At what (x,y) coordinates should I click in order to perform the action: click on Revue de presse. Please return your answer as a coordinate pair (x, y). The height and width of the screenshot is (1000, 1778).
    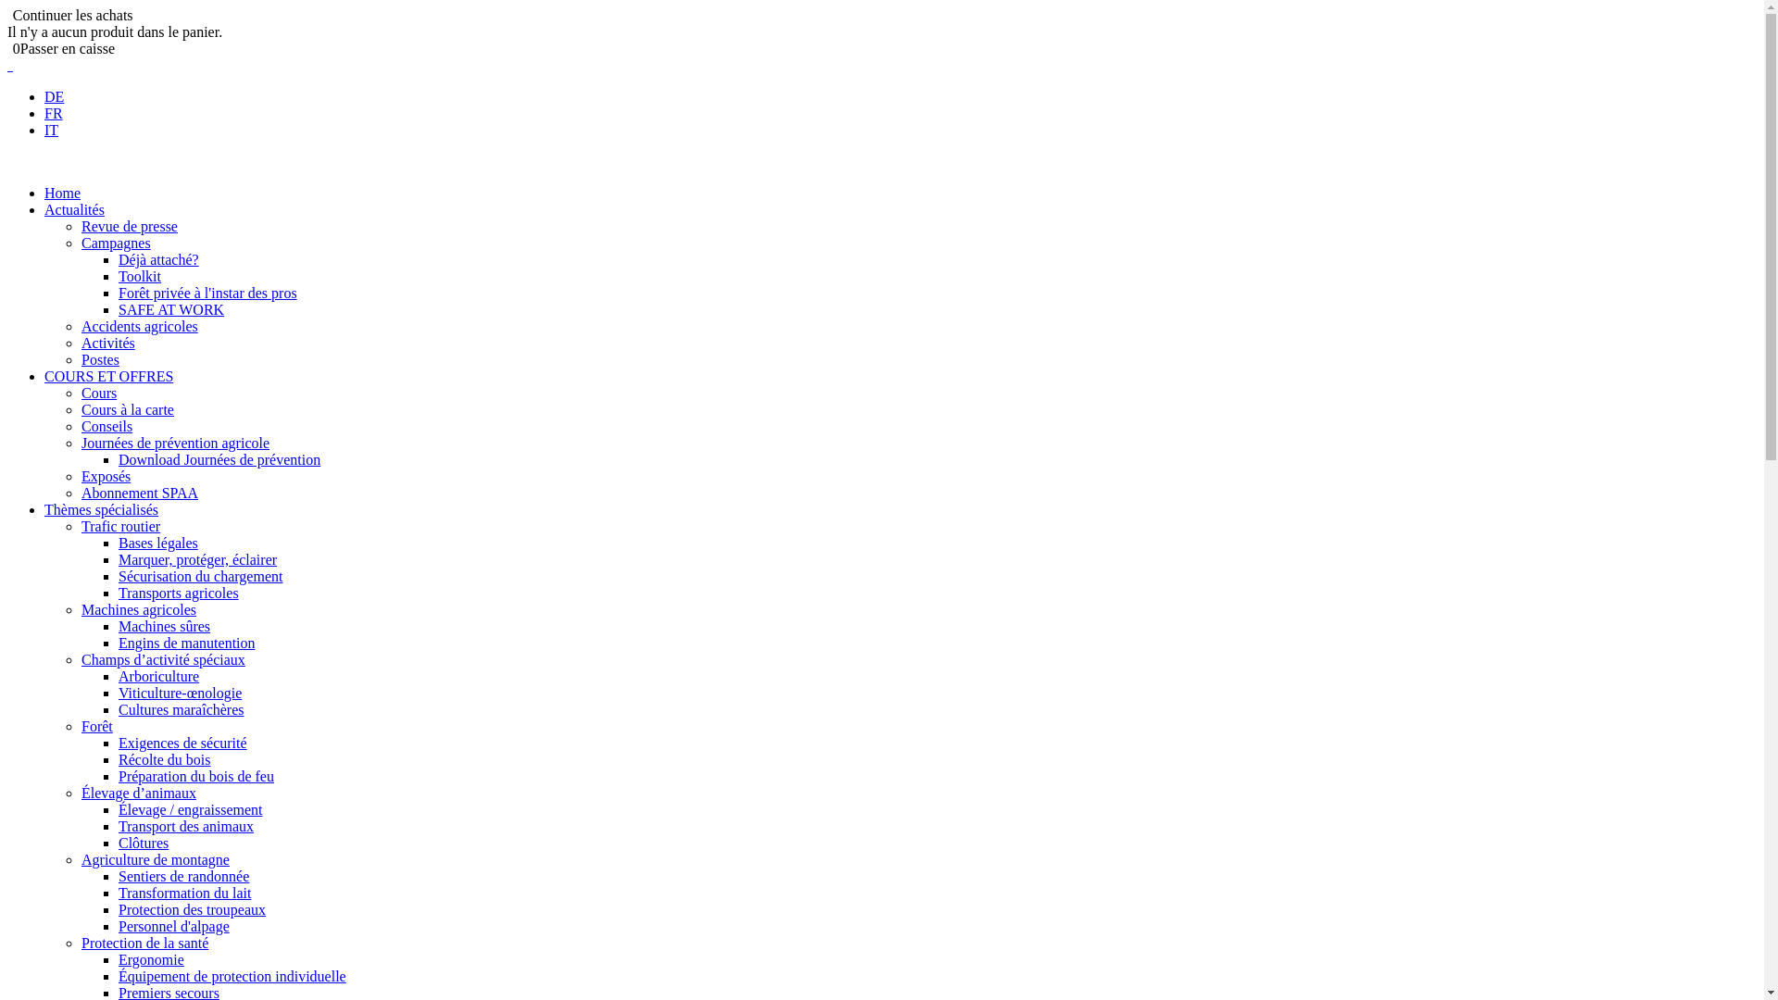
    Looking at the image, I should click on (130, 226).